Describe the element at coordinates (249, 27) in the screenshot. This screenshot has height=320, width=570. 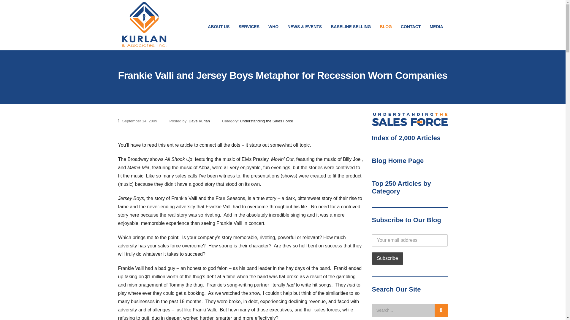
I see `SERVICES` at that location.